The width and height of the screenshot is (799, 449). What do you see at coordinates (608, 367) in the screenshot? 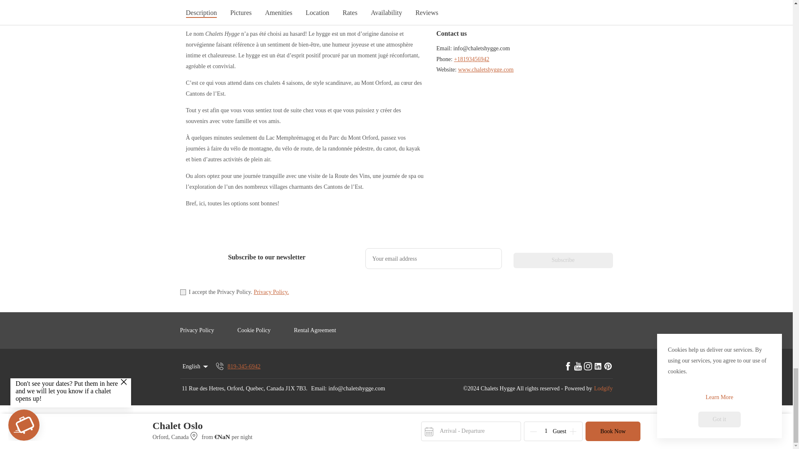
I see `Pinterest` at bounding box center [608, 367].